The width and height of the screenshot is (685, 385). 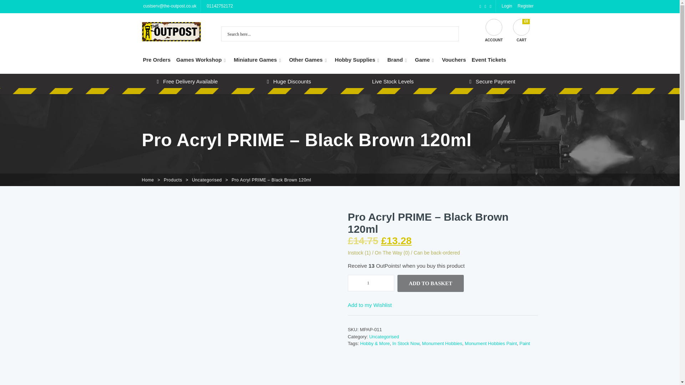 I want to click on Pre Orders, so click(x=156, y=60).